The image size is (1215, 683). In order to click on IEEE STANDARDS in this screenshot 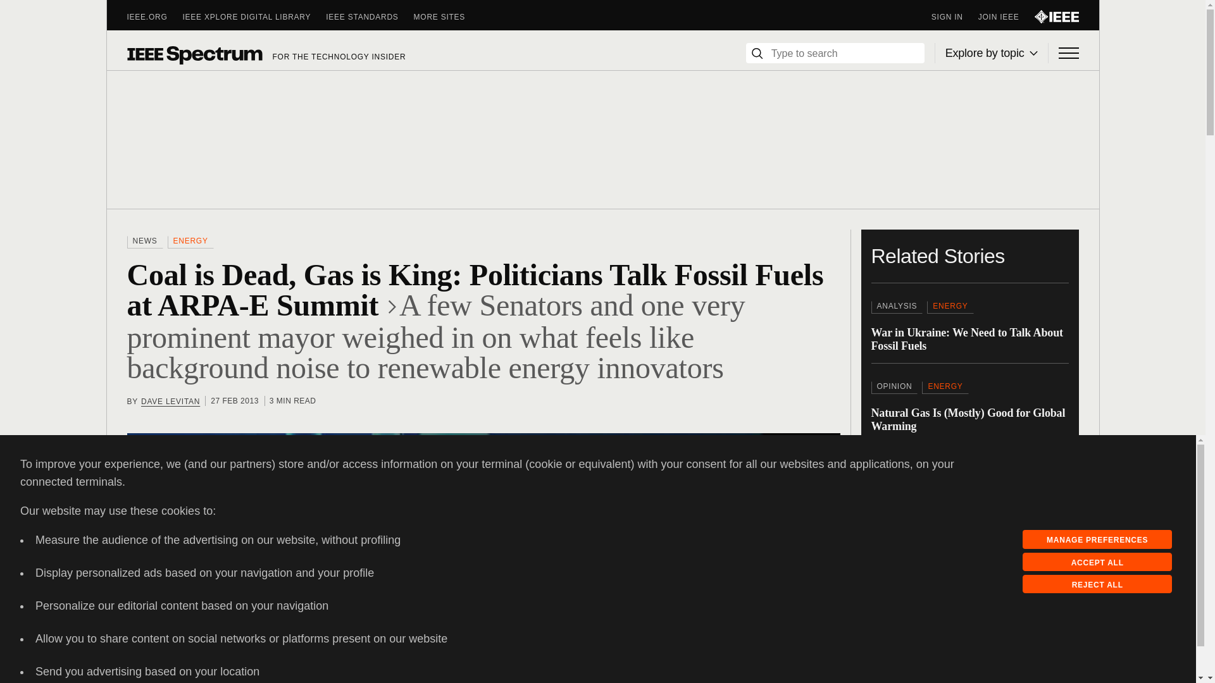, I will do `click(369, 16)`.